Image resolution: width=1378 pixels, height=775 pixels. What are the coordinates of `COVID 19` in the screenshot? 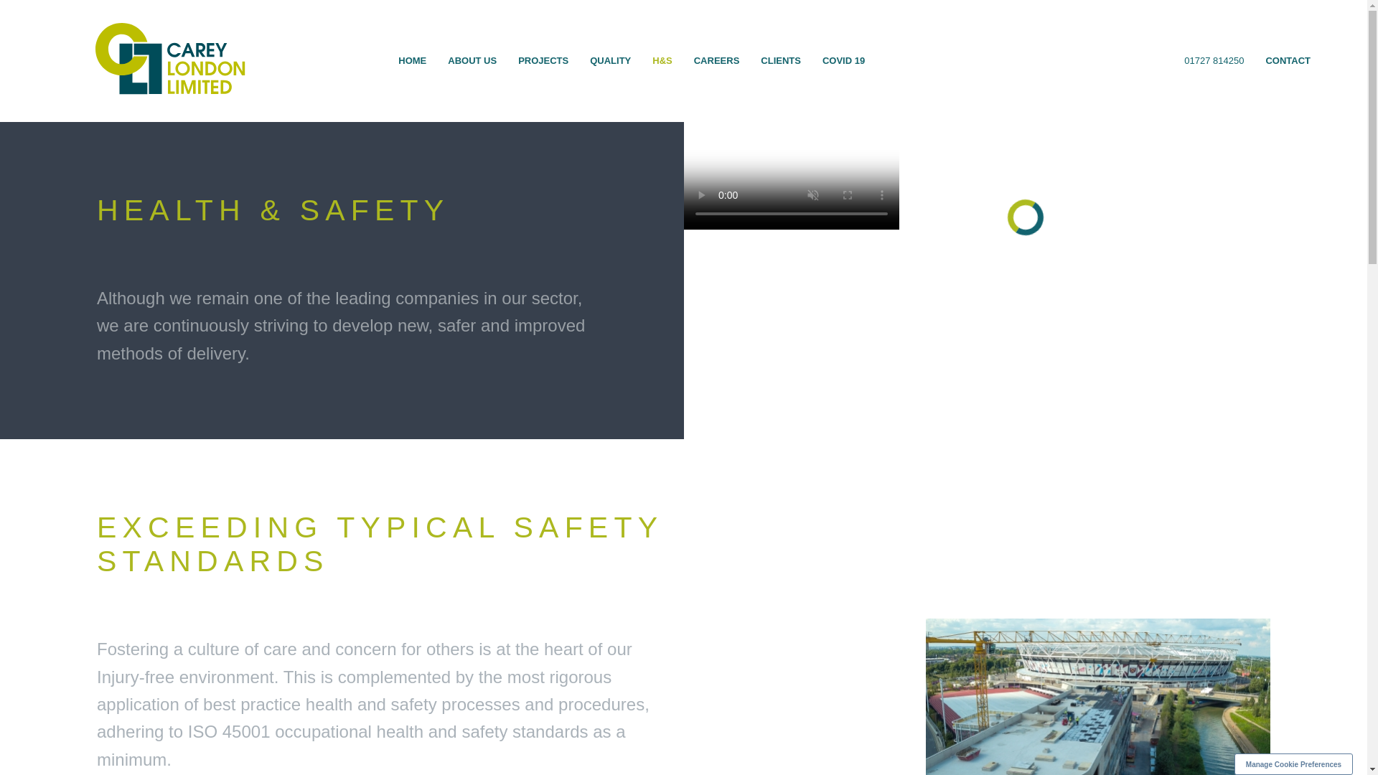 It's located at (843, 60).